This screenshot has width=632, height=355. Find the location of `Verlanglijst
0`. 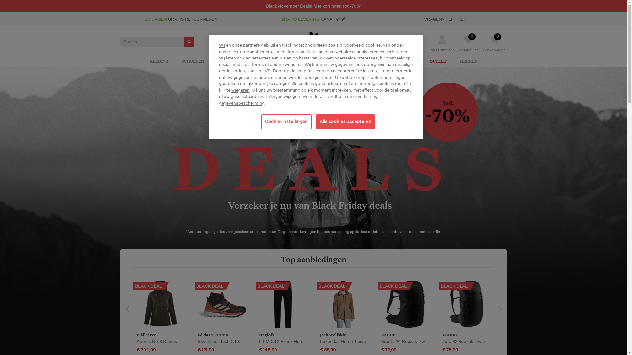

Verlanglijst
0 is located at coordinates (468, 48).